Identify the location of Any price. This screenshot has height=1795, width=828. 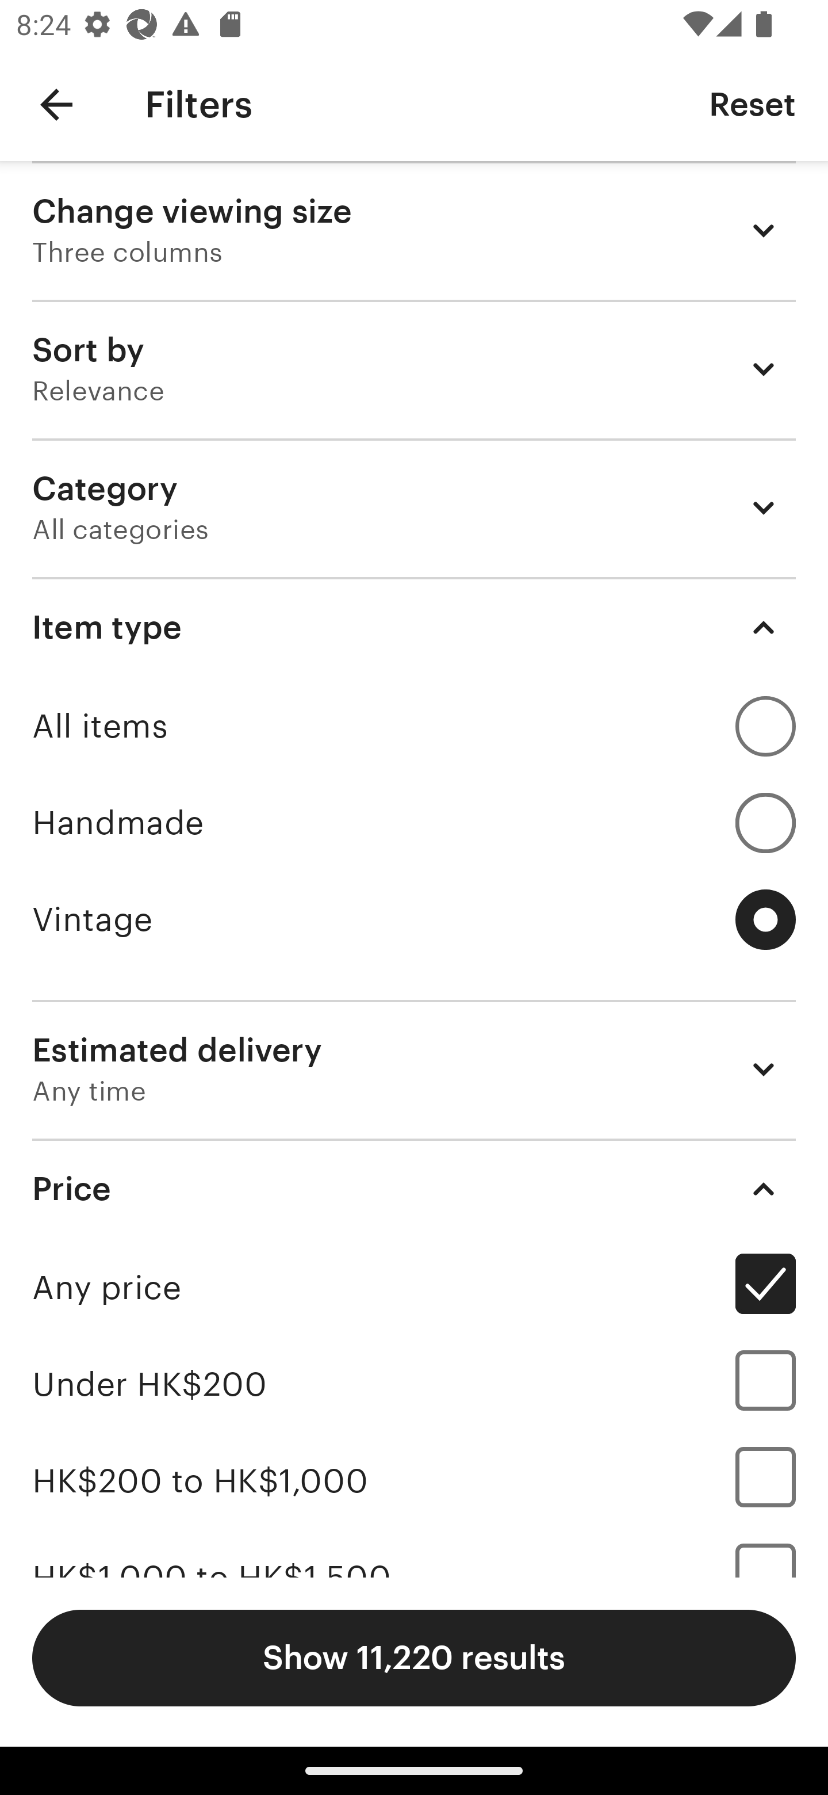
(414, 1286).